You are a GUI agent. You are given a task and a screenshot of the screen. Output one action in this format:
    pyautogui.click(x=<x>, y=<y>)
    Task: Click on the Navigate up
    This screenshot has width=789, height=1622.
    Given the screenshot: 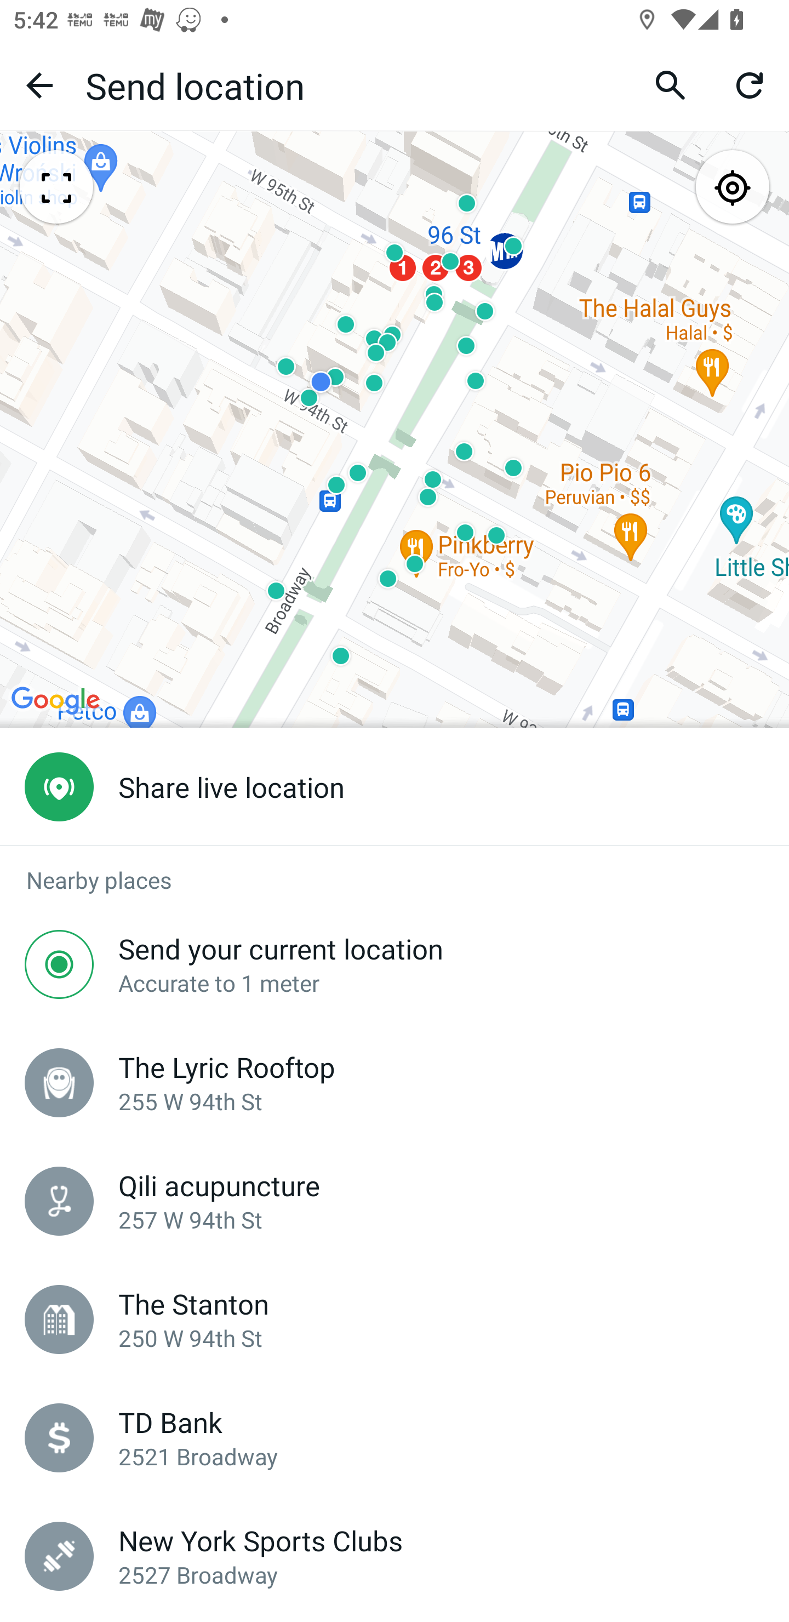 What is the action you would take?
    pyautogui.click(x=39, y=85)
    